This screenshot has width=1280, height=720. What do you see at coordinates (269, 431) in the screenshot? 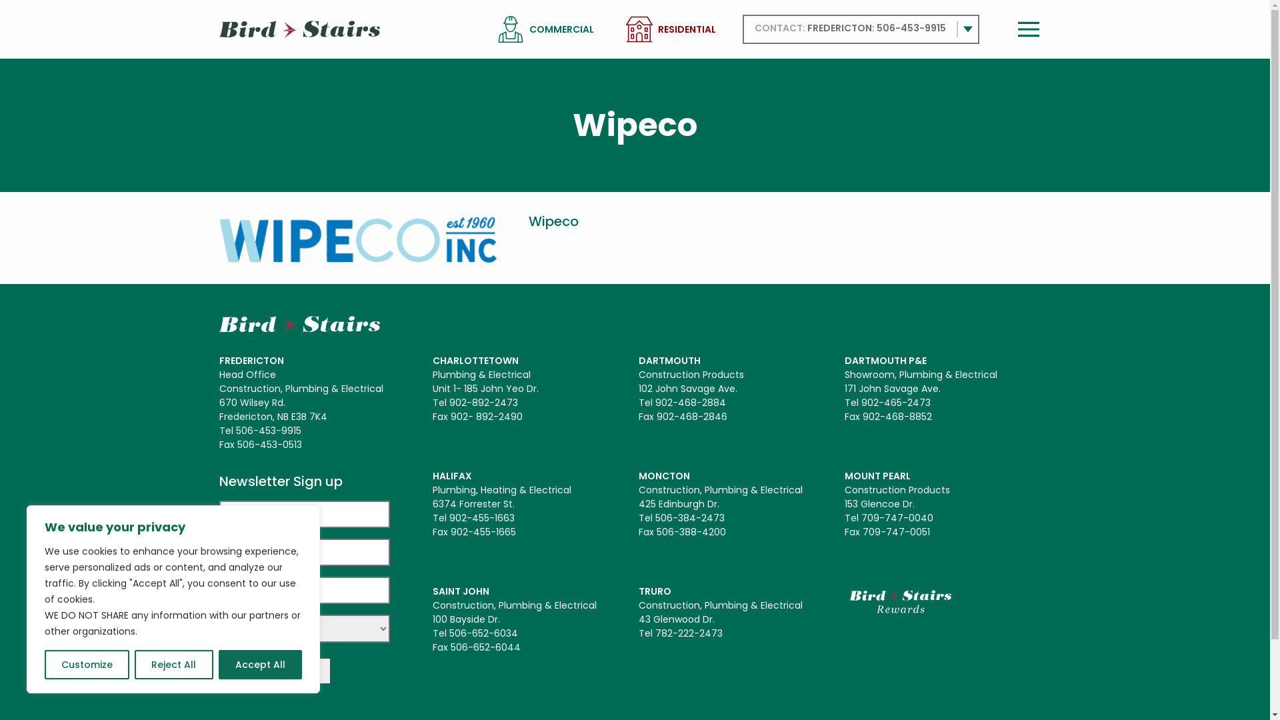
I see `506-453-9915` at bounding box center [269, 431].